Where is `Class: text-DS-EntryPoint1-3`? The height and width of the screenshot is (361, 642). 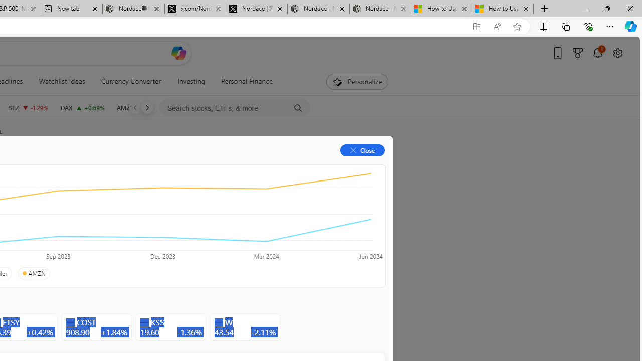 Class: text-DS-EntryPoint1-3 is located at coordinates (141, 224).